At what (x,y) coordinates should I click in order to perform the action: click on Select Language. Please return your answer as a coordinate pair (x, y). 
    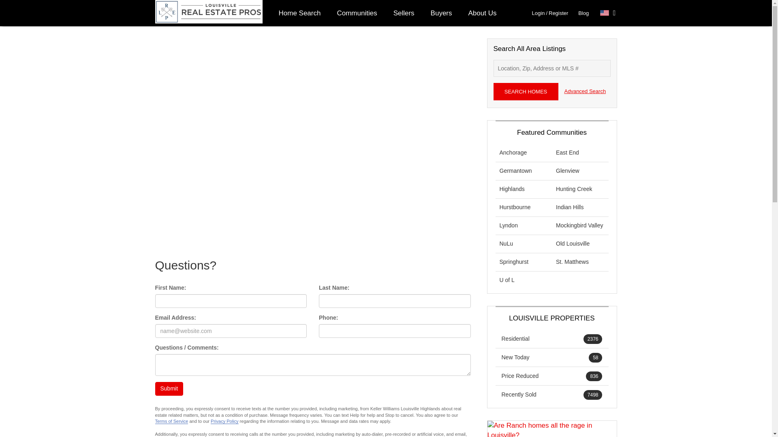
    Looking at the image, I should click on (608, 13).